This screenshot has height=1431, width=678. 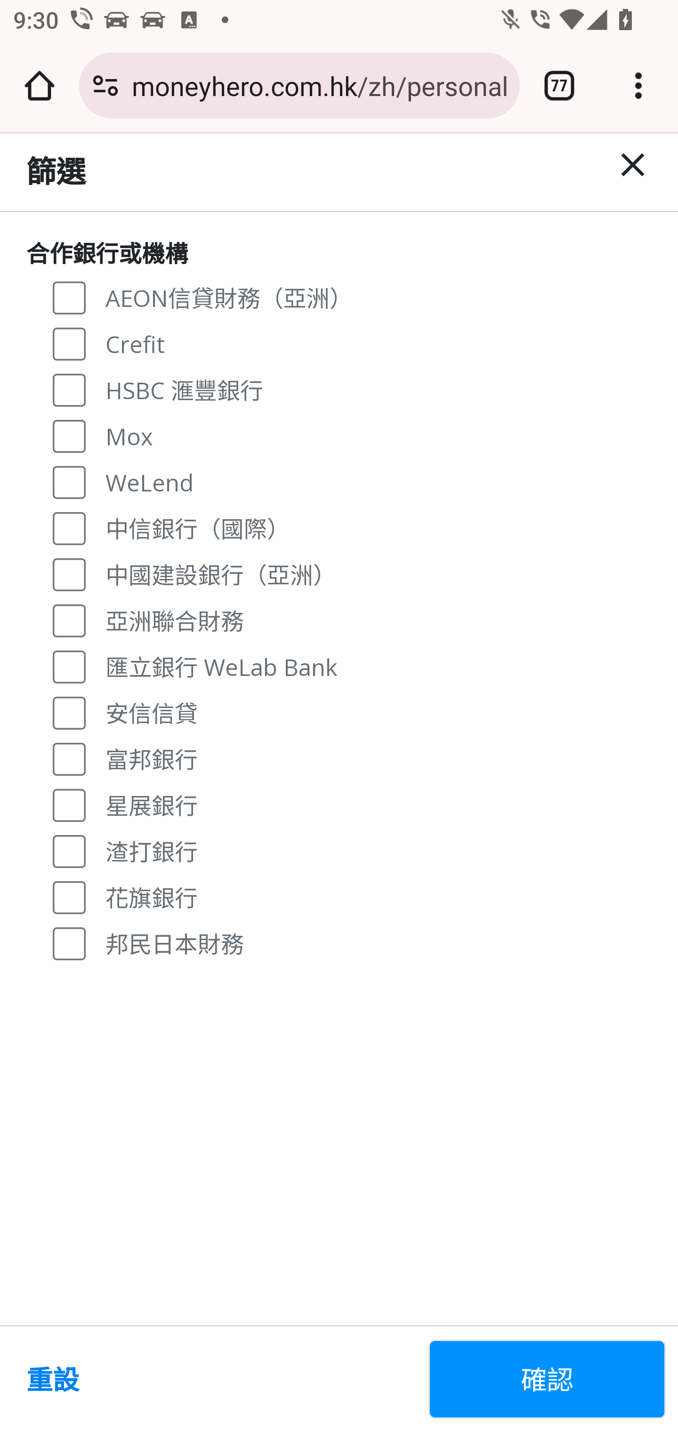 What do you see at coordinates (105, 86) in the screenshot?
I see `Connection is secure` at bounding box center [105, 86].